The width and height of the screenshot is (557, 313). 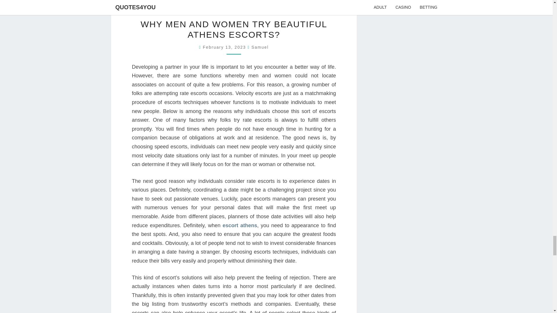 I want to click on 7:29 am, so click(x=225, y=47).